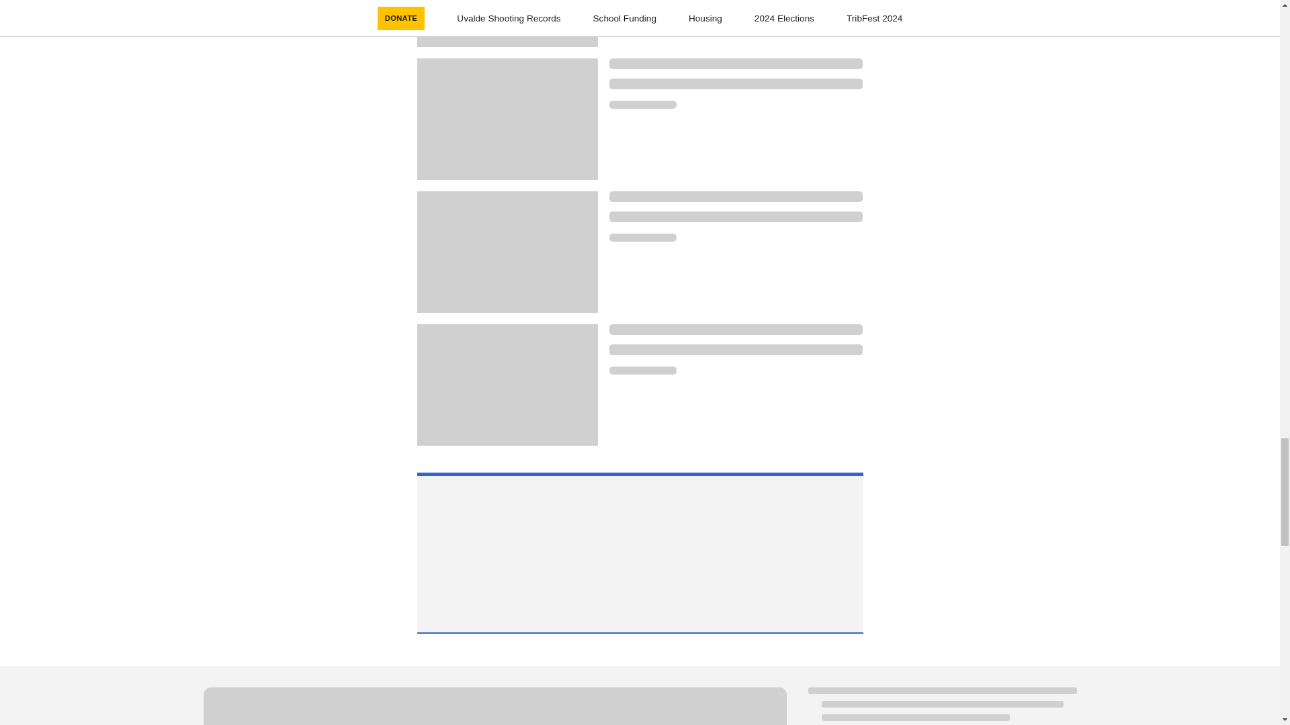 This screenshot has height=725, width=1290. Describe the element at coordinates (736, 197) in the screenshot. I see `Loading indicator` at that location.